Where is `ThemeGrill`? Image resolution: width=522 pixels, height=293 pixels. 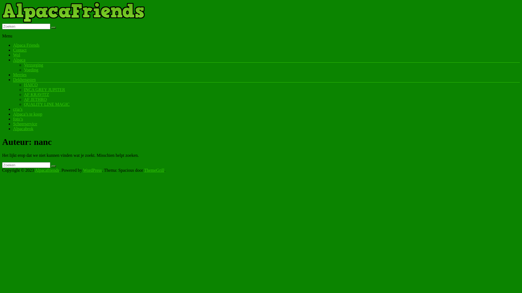 ThemeGrill is located at coordinates (154, 170).